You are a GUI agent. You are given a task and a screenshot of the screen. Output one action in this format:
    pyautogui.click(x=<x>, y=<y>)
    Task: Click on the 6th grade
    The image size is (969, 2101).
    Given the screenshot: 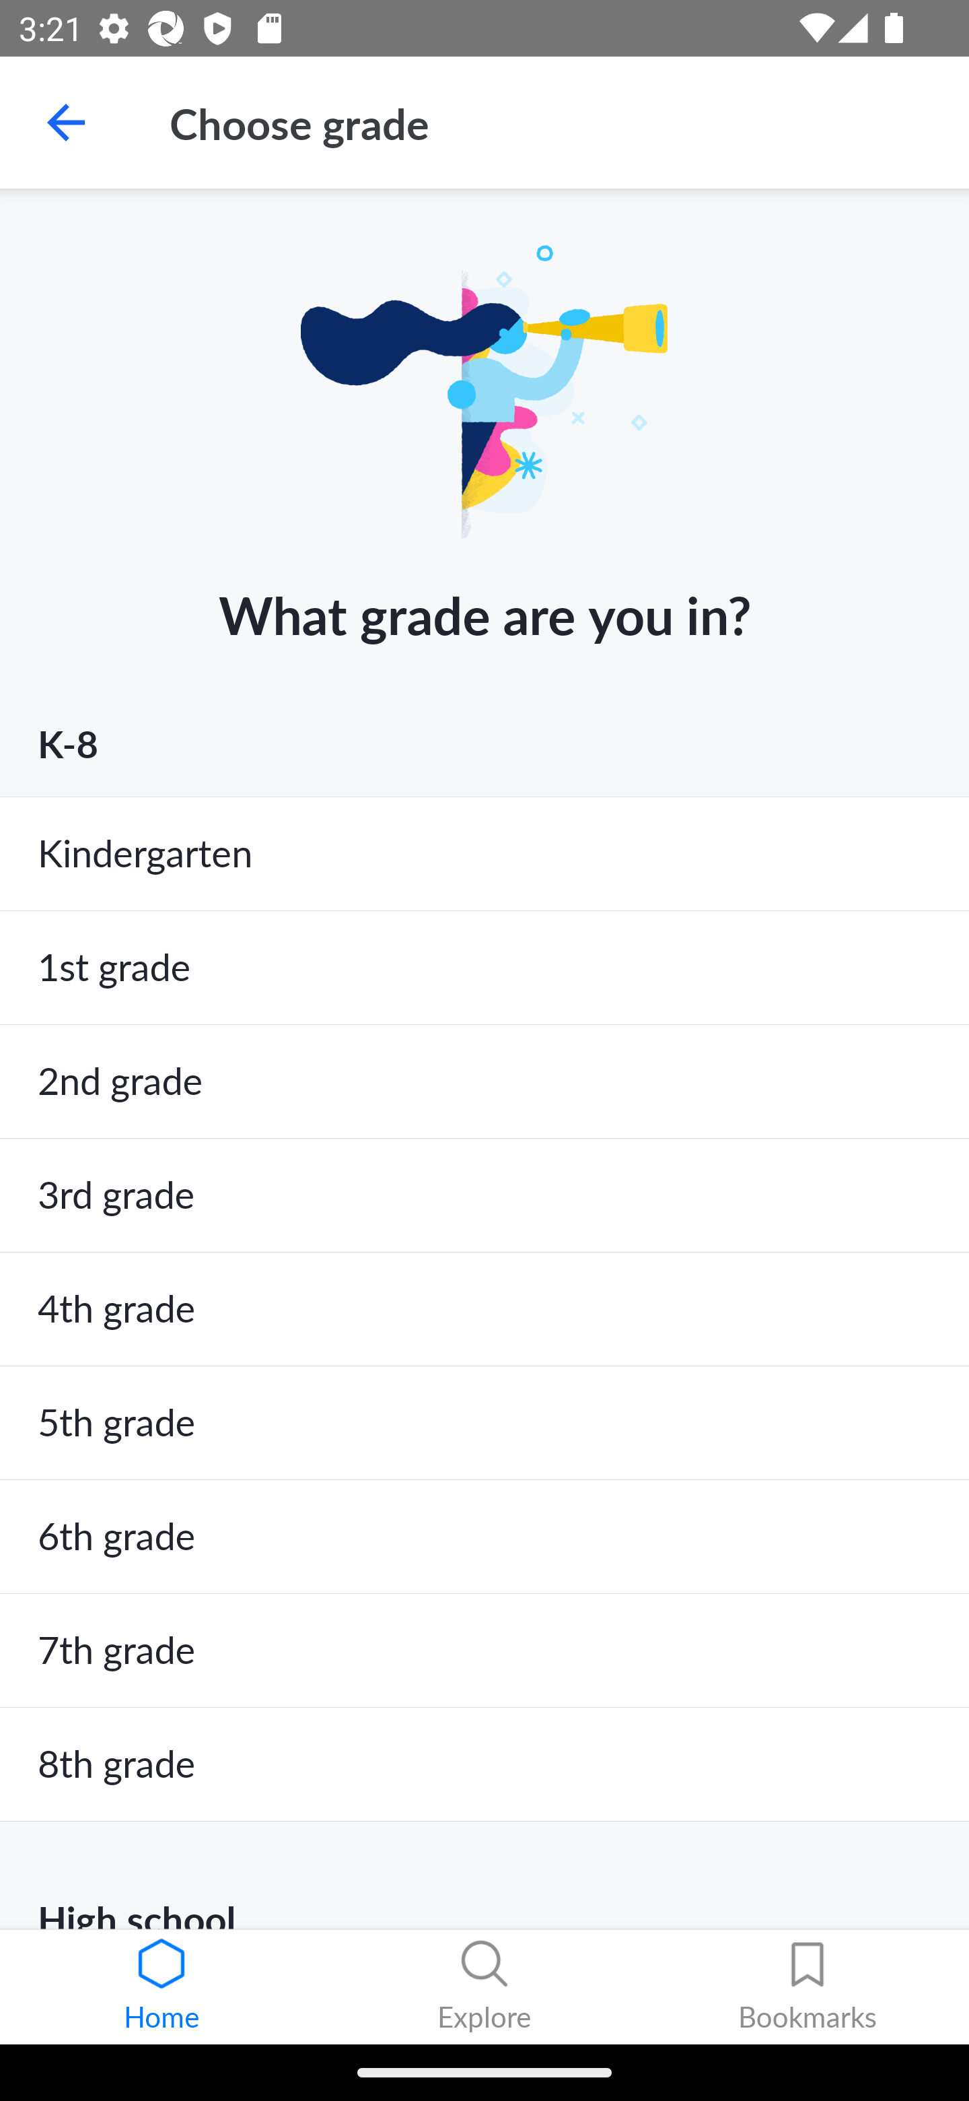 What is the action you would take?
    pyautogui.click(x=485, y=1537)
    